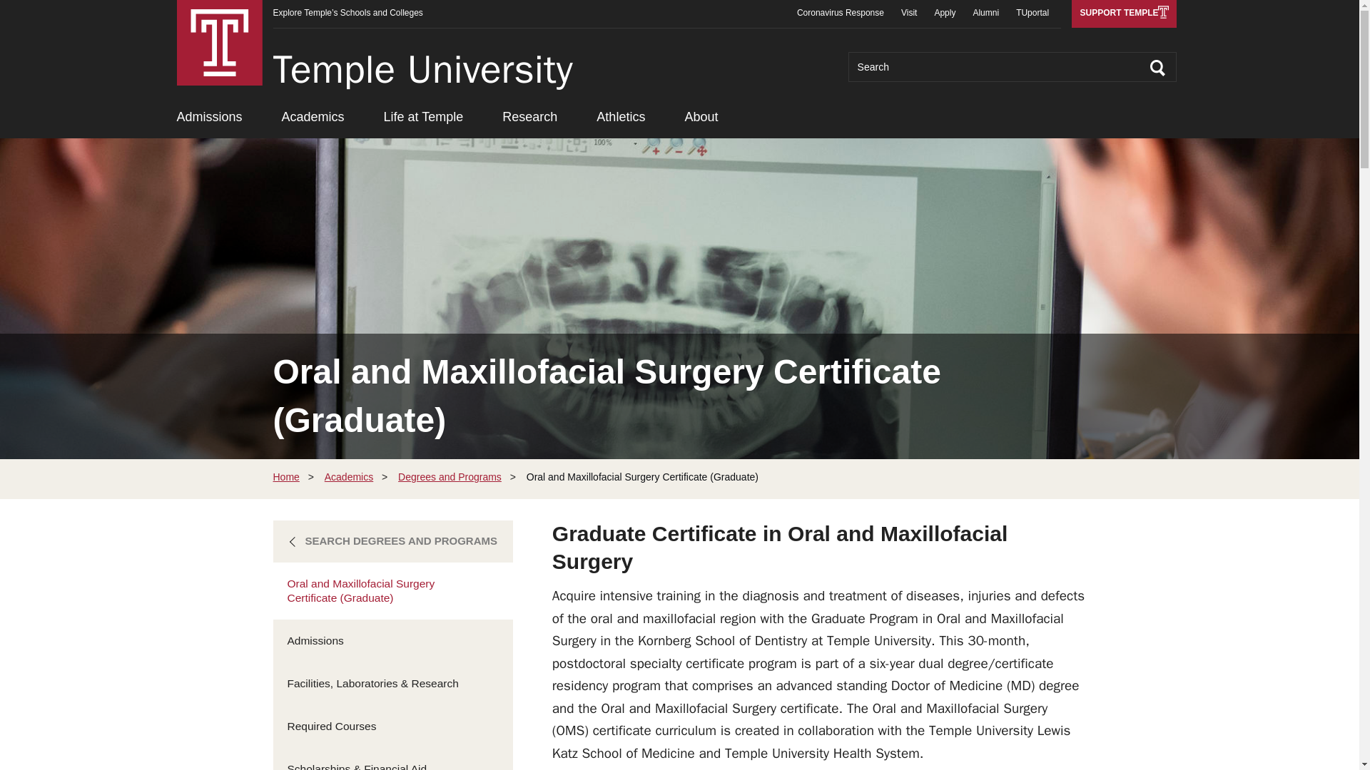  Describe the element at coordinates (909, 14) in the screenshot. I see `Visit` at that location.